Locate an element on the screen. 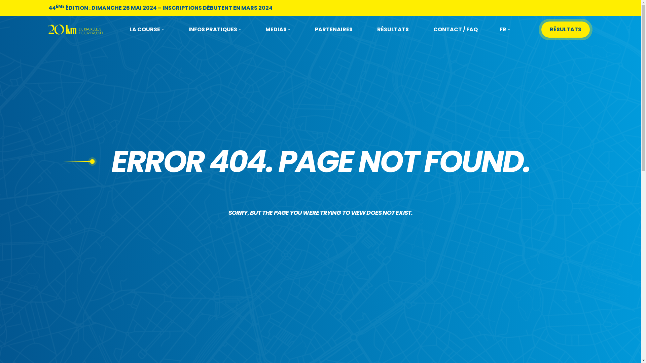 This screenshot has width=646, height=363. INFOS PRATIQUES is located at coordinates (215, 30).